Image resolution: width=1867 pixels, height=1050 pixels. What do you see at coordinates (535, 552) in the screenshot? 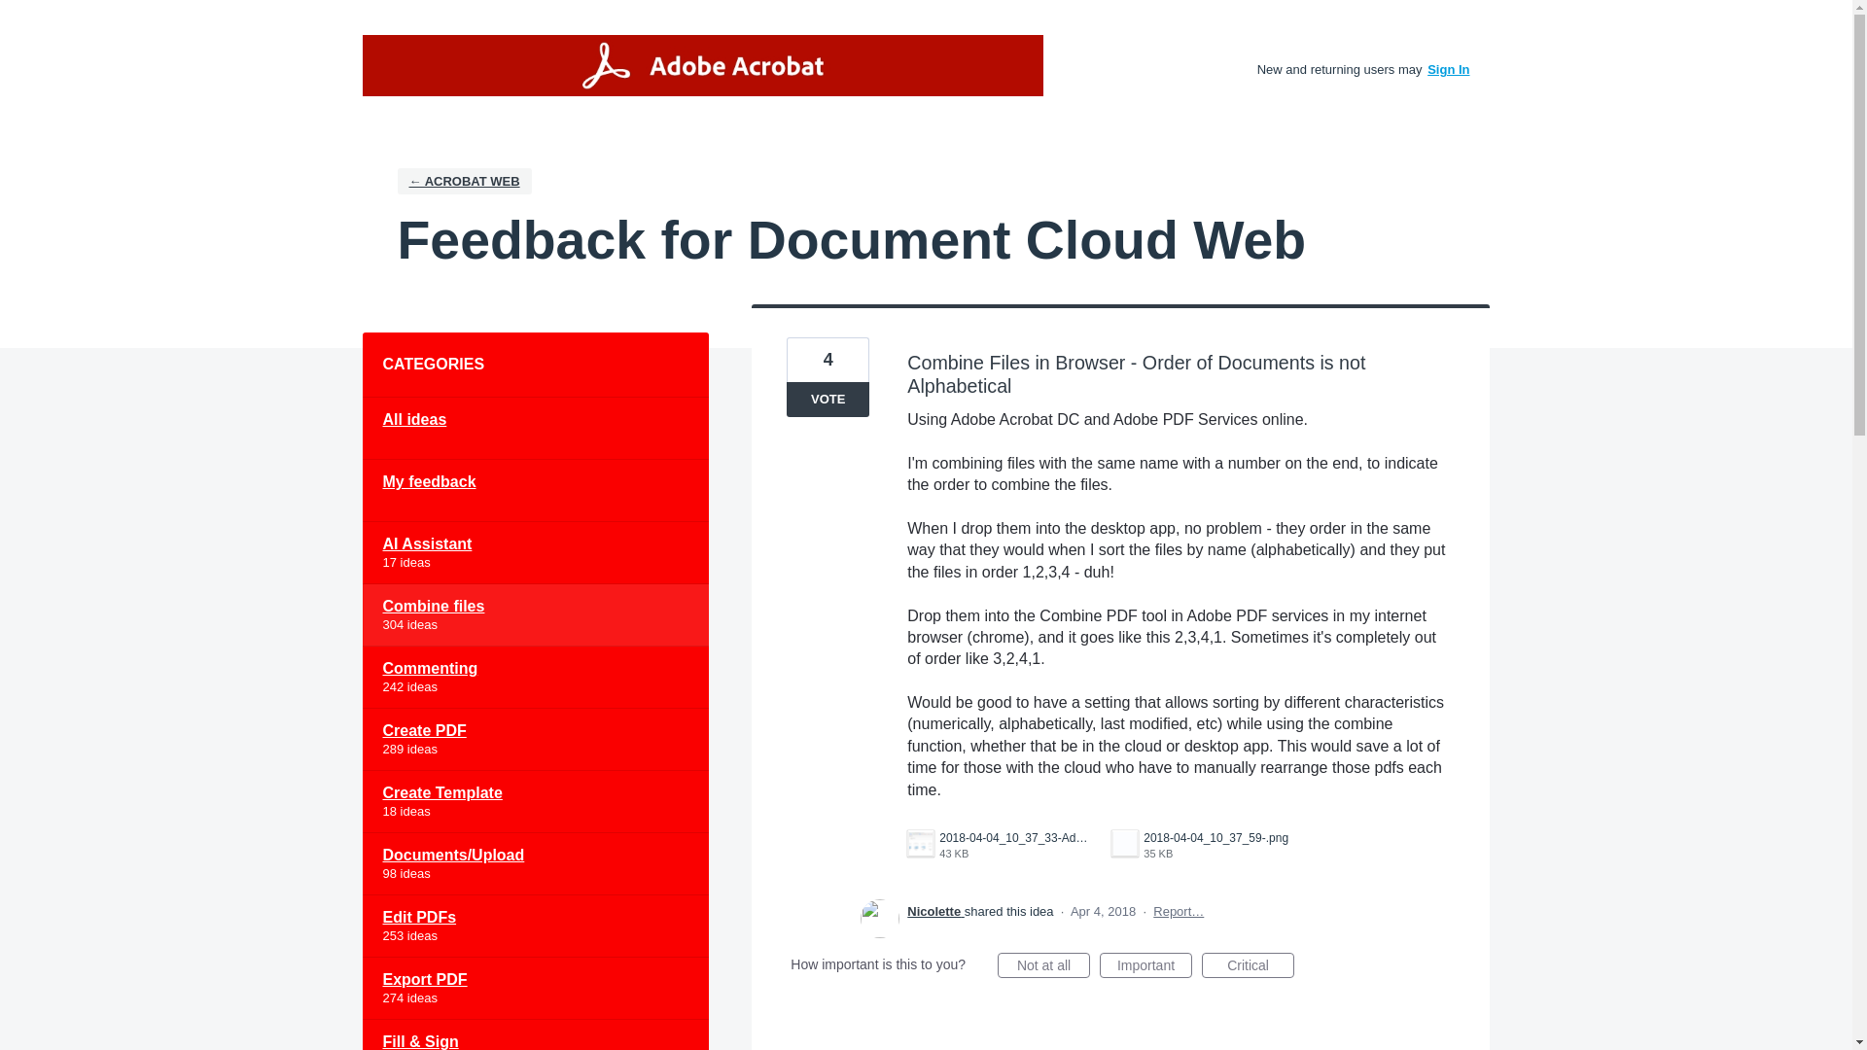
I see `AI Assistant` at bounding box center [535, 552].